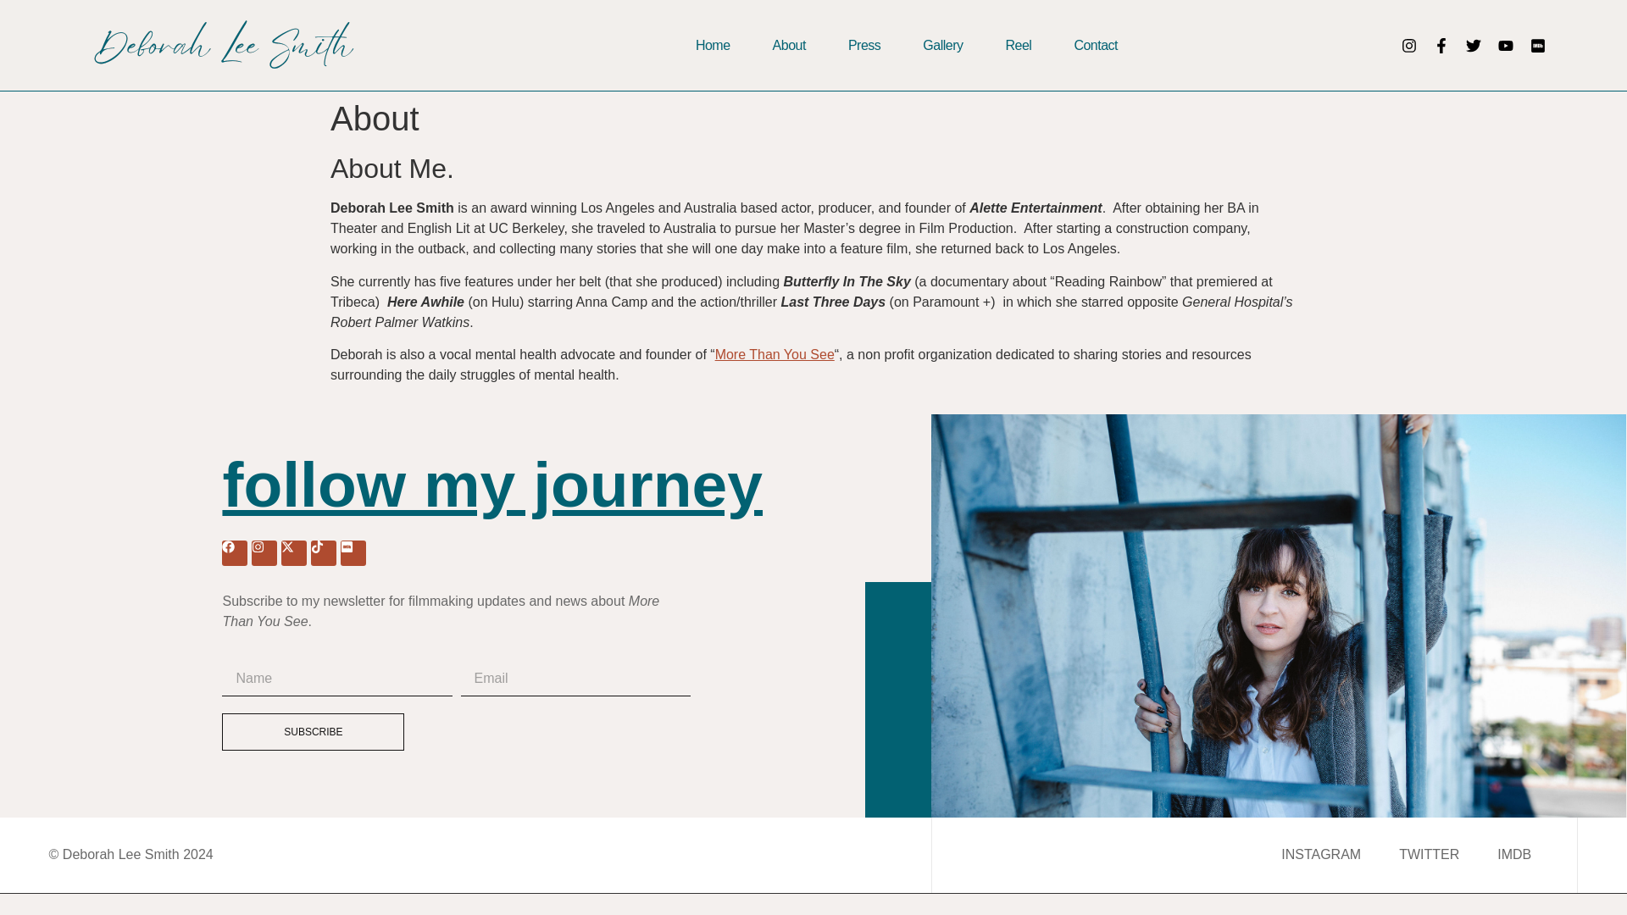 This screenshot has width=1627, height=915. What do you see at coordinates (1429, 854) in the screenshot?
I see `TWITTER` at bounding box center [1429, 854].